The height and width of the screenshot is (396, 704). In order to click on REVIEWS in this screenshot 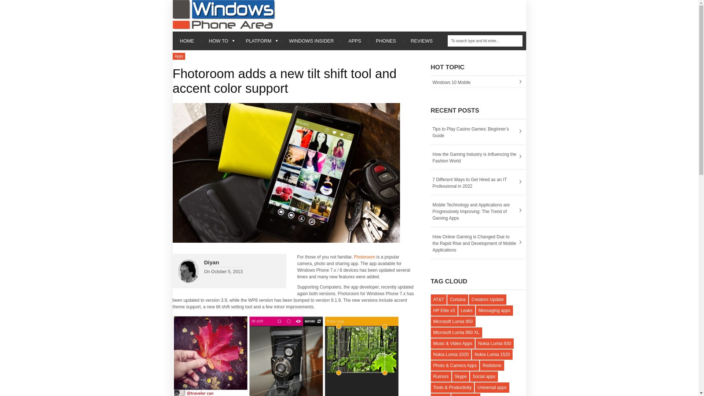, I will do `click(422, 41)`.